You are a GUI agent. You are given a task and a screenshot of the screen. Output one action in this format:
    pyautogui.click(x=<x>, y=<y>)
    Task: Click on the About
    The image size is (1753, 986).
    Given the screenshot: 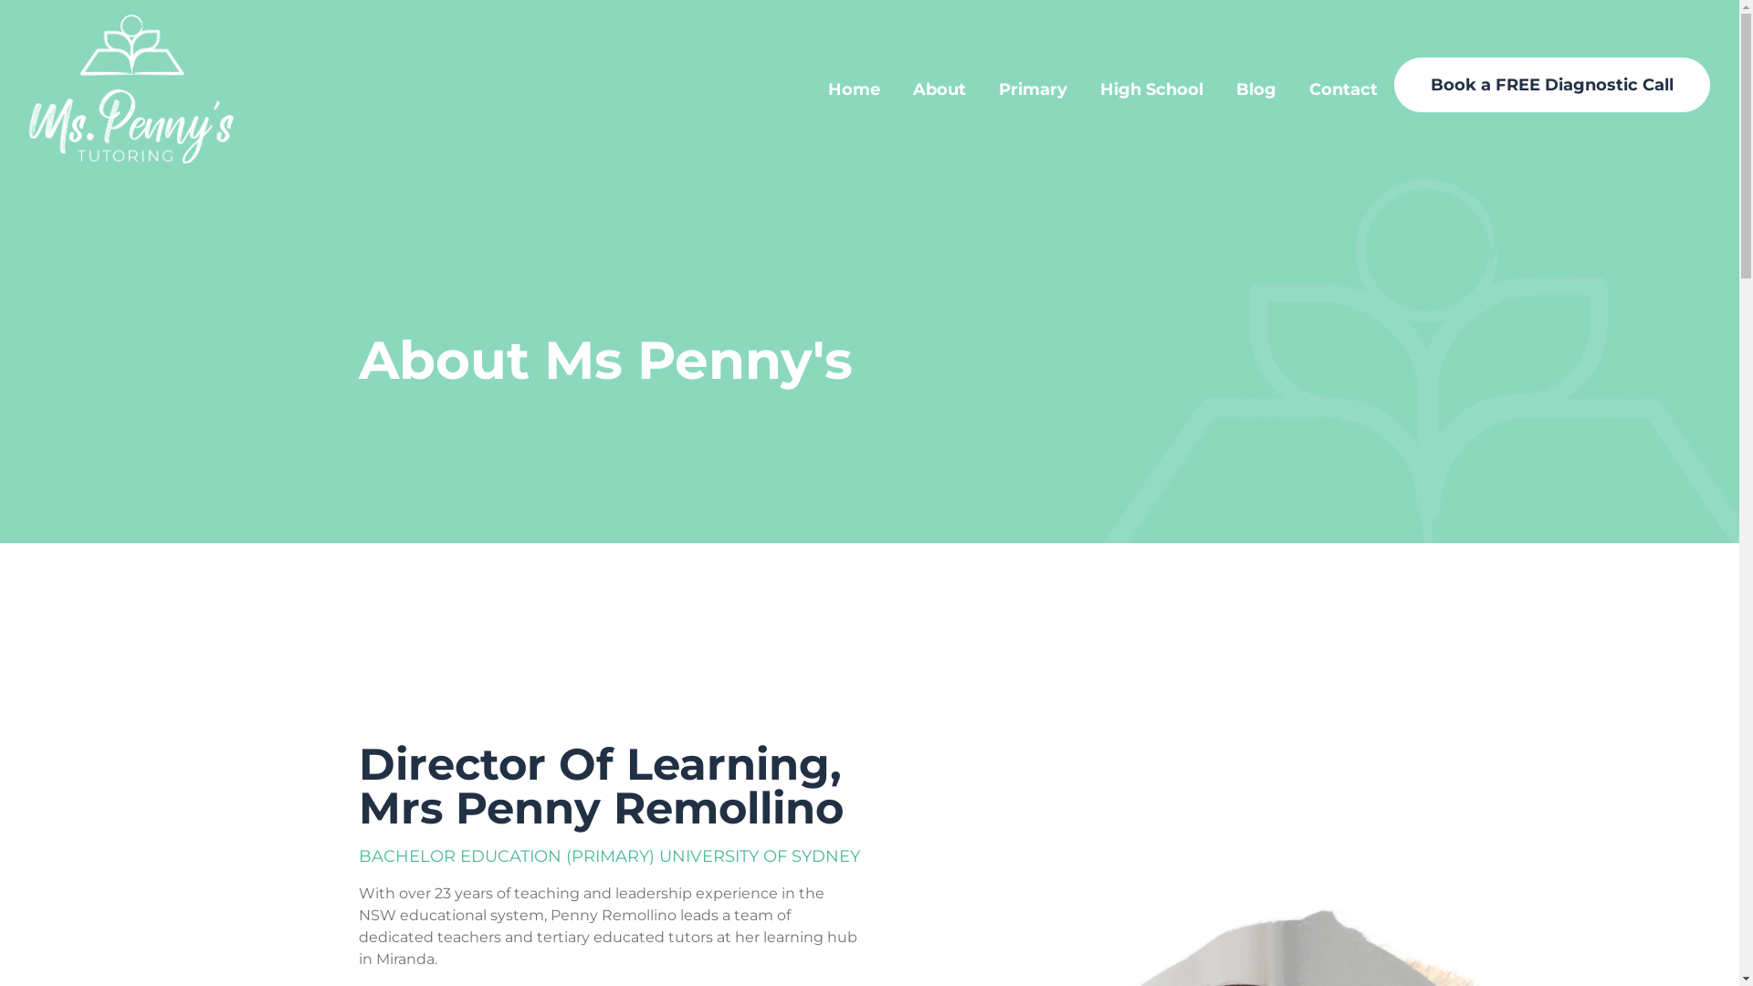 What is the action you would take?
    pyautogui.click(x=939, y=89)
    